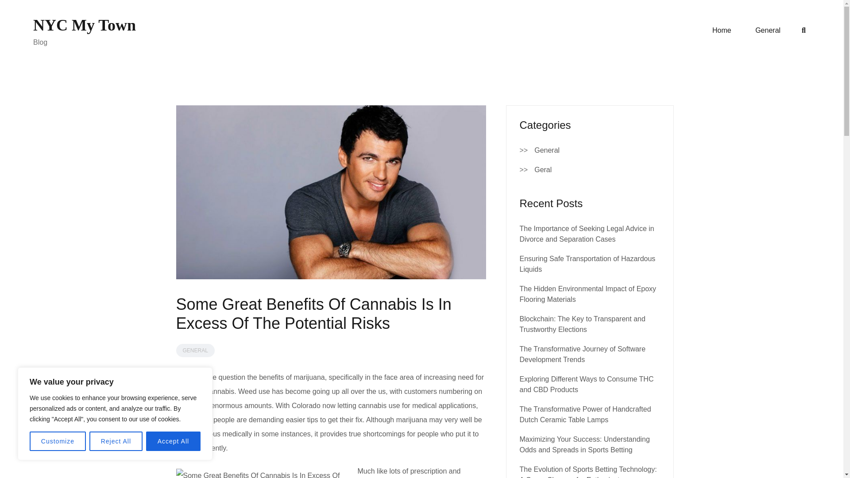 This screenshot has height=478, width=850. What do you see at coordinates (588, 294) in the screenshot?
I see `The Hidden Environmental Impact of Epoxy Flooring Materials` at bounding box center [588, 294].